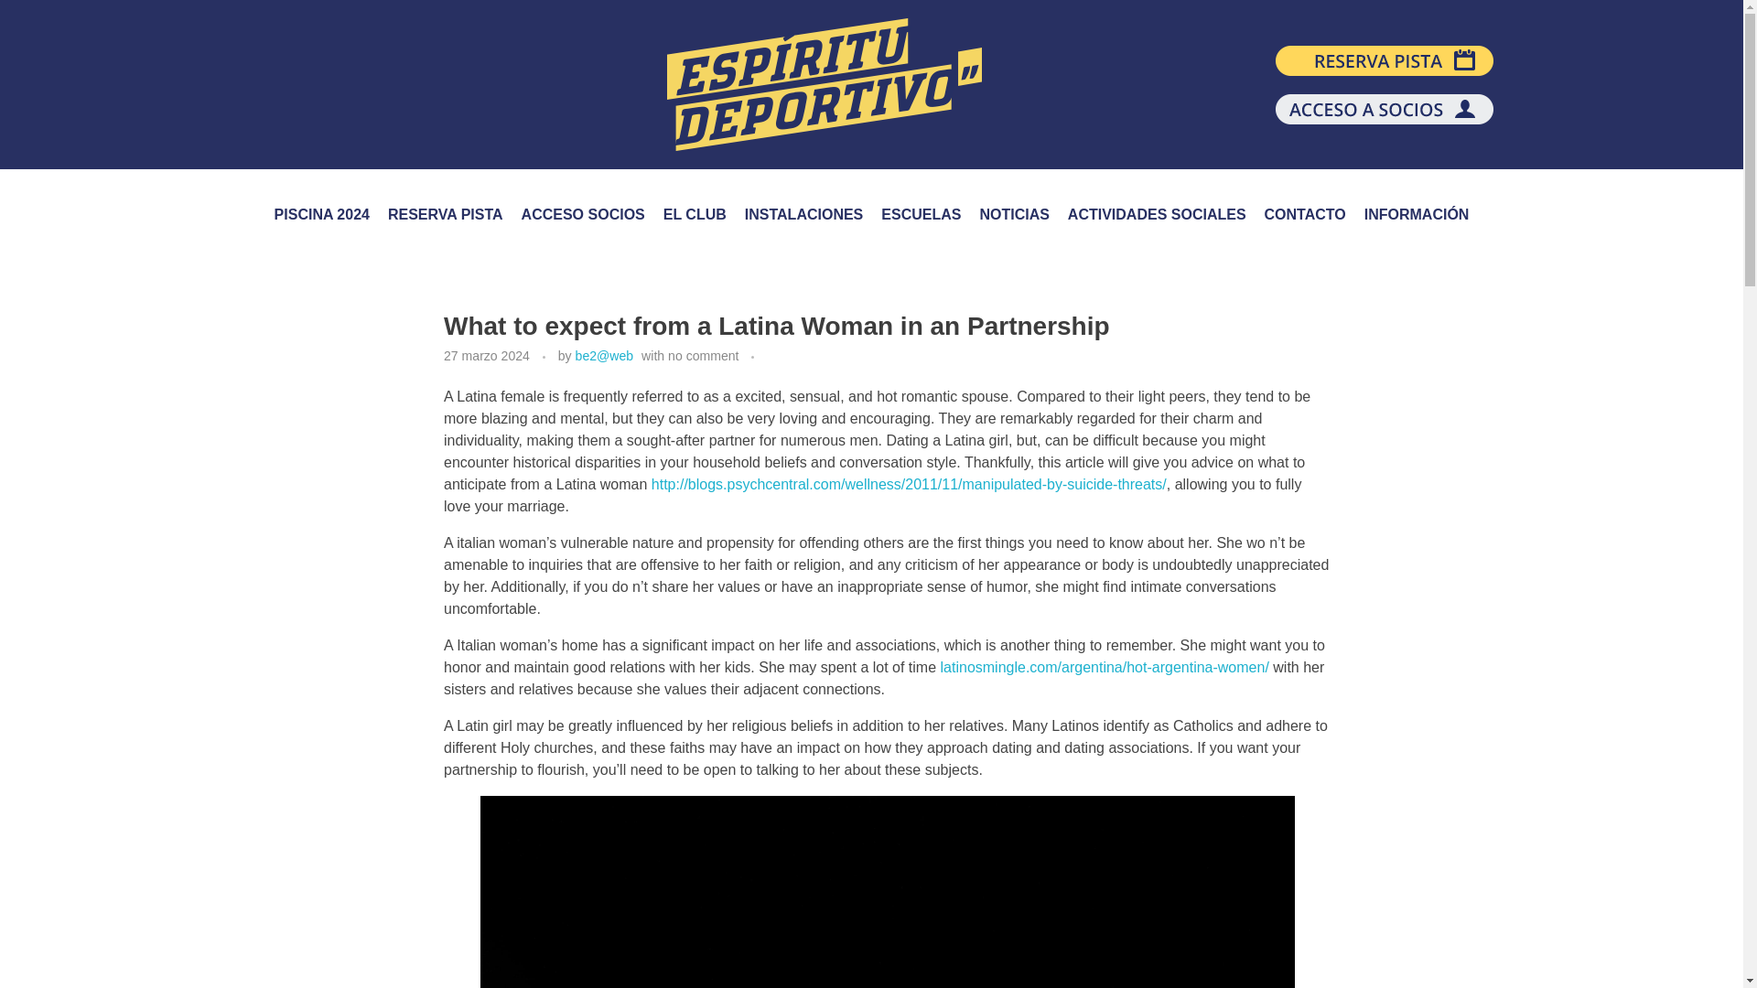 The width and height of the screenshot is (1757, 988). I want to click on PISCINA 2024, so click(322, 214).